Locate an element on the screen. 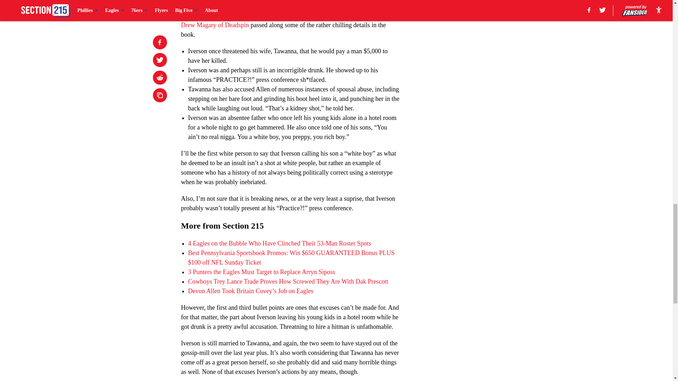 The height and width of the screenshot is (381, 678). Drew Magary of Deadspin is located at coordinates (215, 25).